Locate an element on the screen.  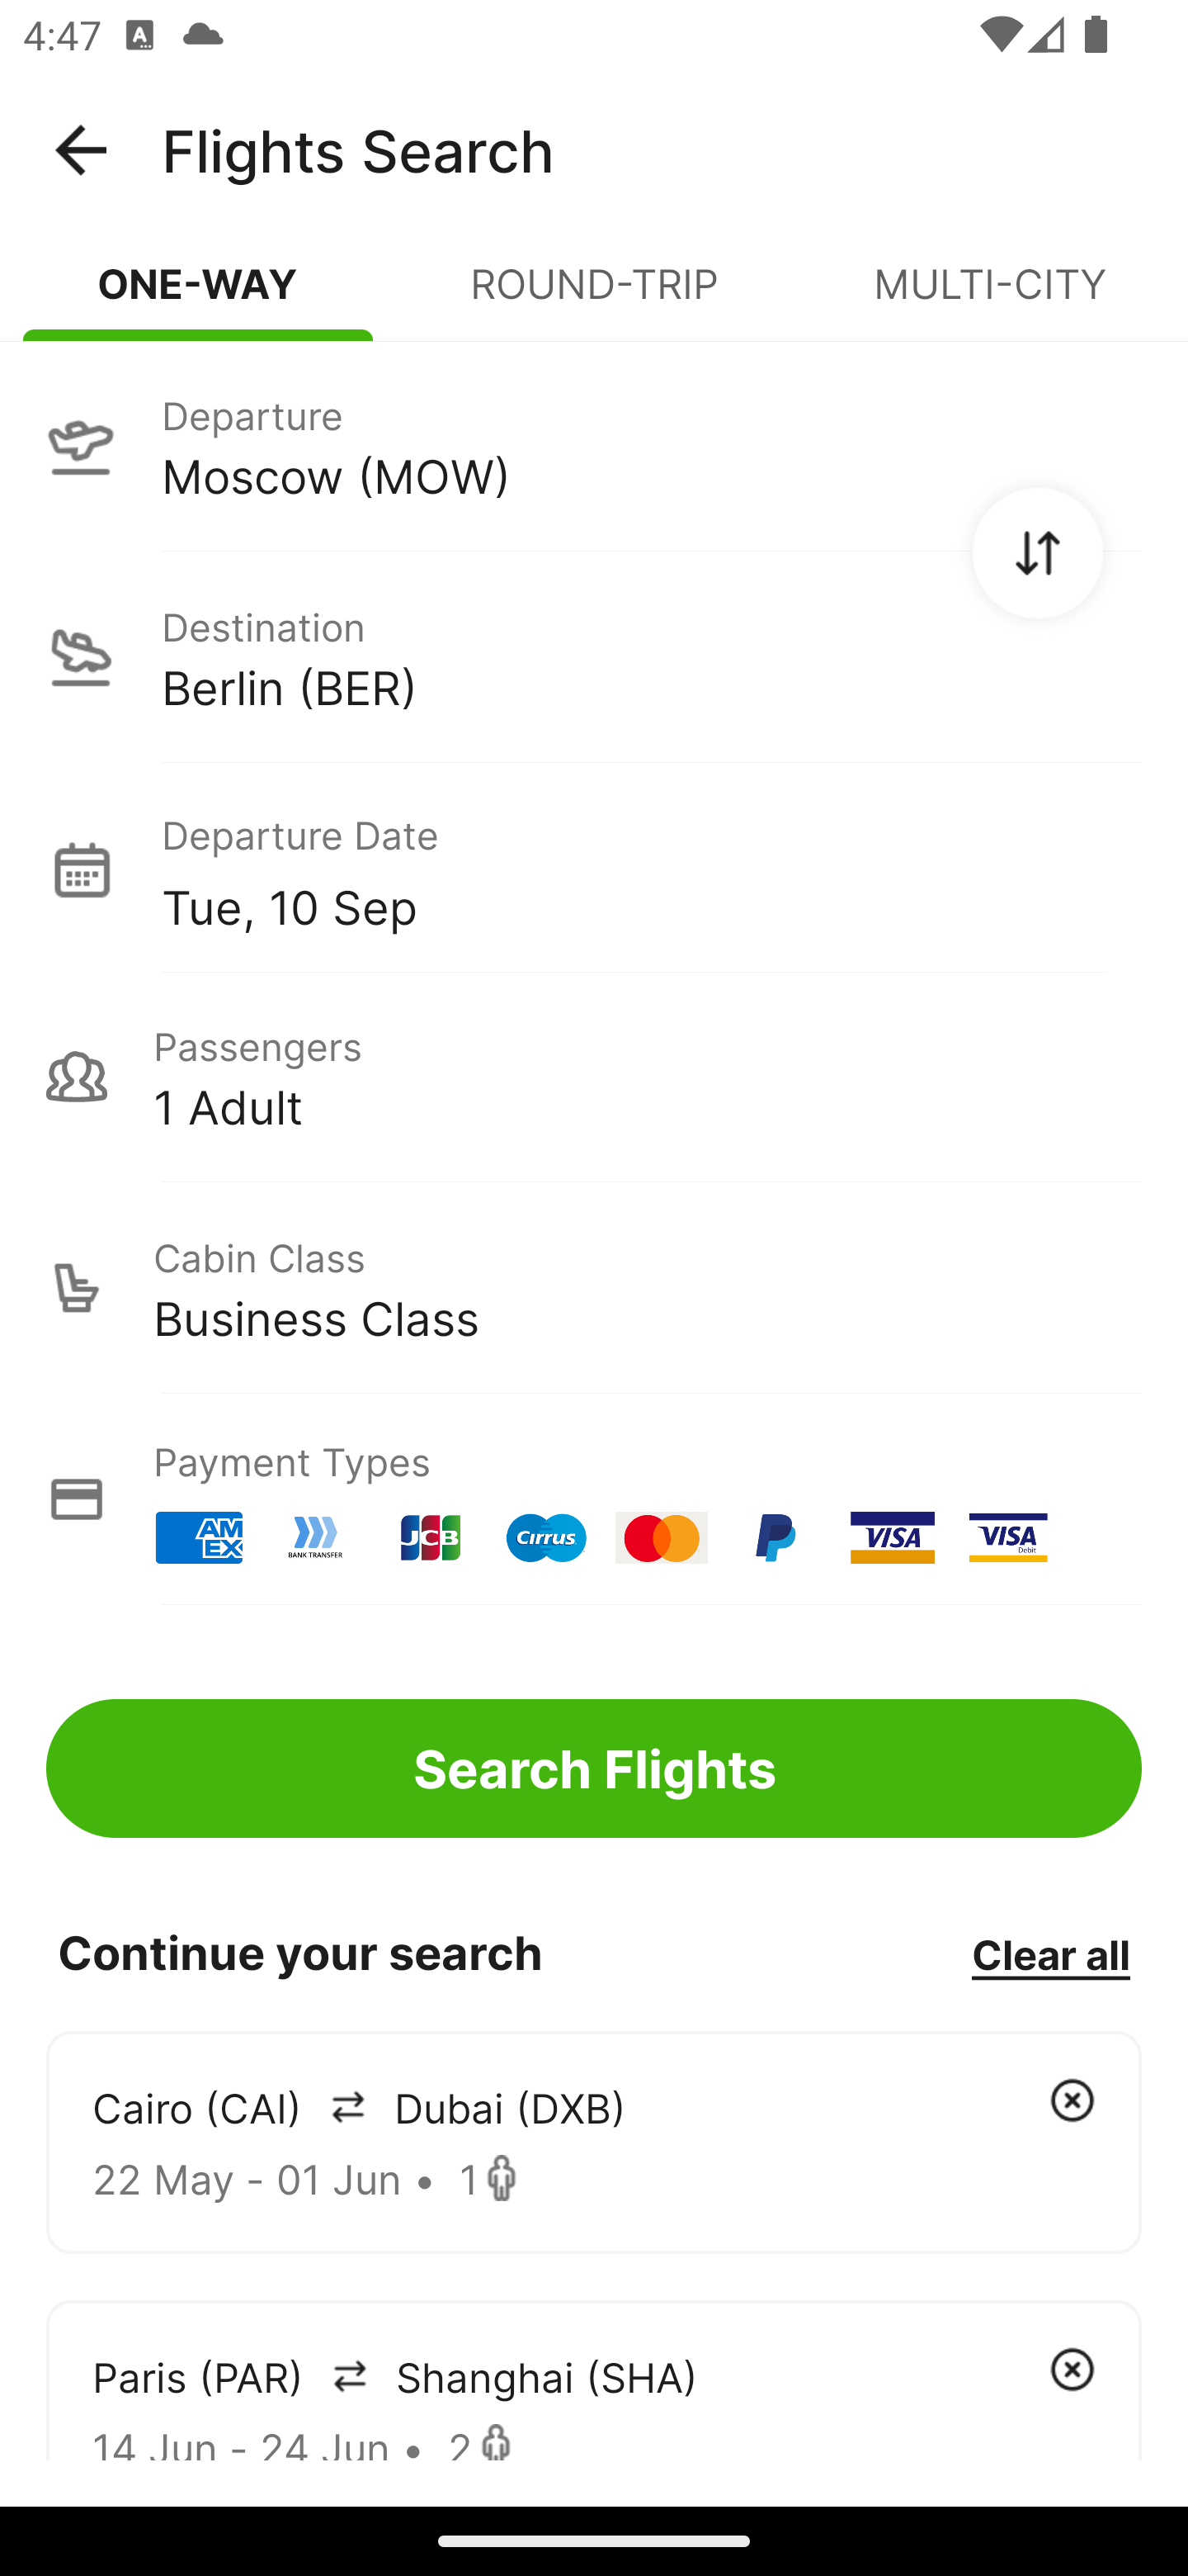
Passengers 1 Adult is located at coordinates (594, 1077).